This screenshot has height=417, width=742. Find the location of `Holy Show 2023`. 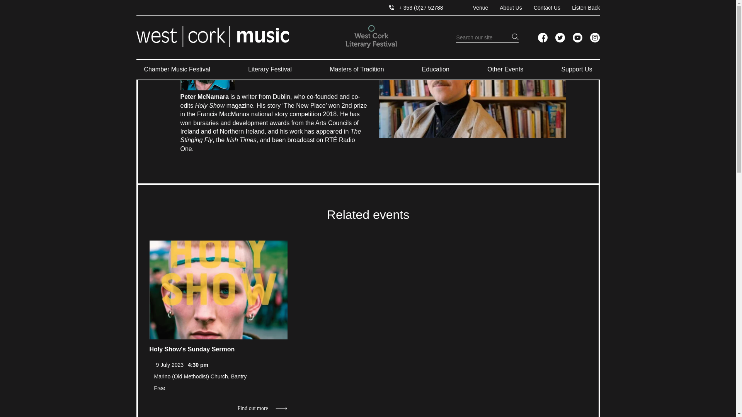

Holy Show 2023 is located at coordinates (207, 52).